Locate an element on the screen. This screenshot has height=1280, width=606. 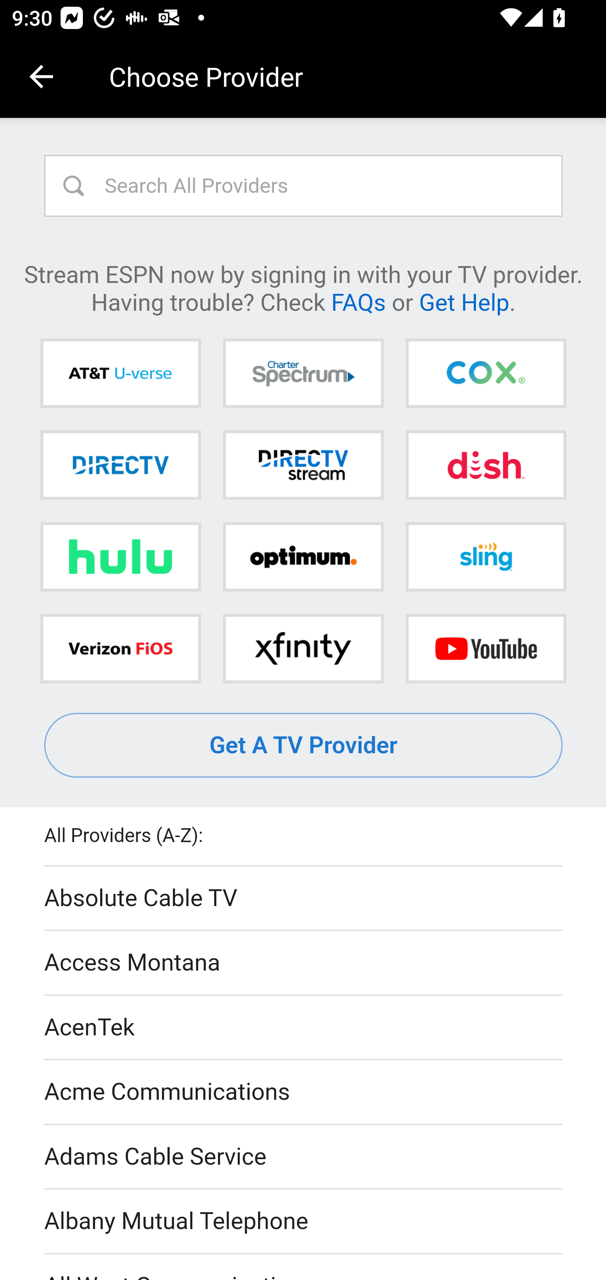
DIRECTV STREAM is located at coordinates (303, 464).